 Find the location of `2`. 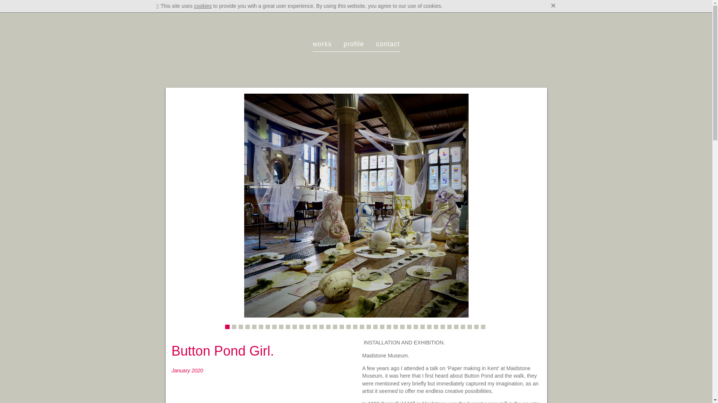

2 is located at coordinates (234, 327).